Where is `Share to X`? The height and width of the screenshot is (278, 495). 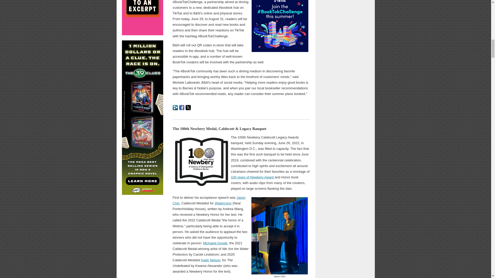 Share to X is located at coordinates (188, 107).